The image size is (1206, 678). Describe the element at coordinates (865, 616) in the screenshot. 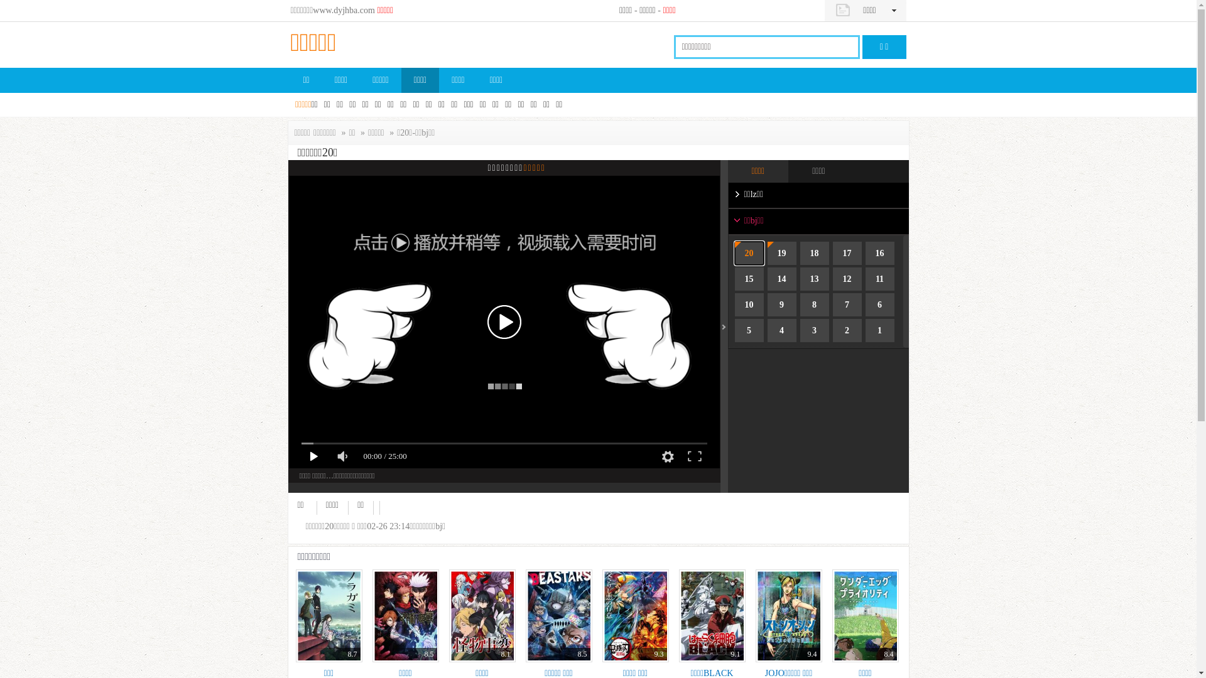

I see `8.4` at that location.